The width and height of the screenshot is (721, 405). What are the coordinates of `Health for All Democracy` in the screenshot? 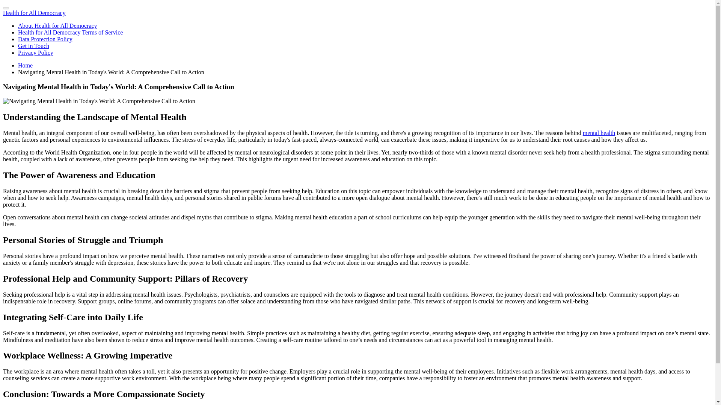 It's located at (34, 13).